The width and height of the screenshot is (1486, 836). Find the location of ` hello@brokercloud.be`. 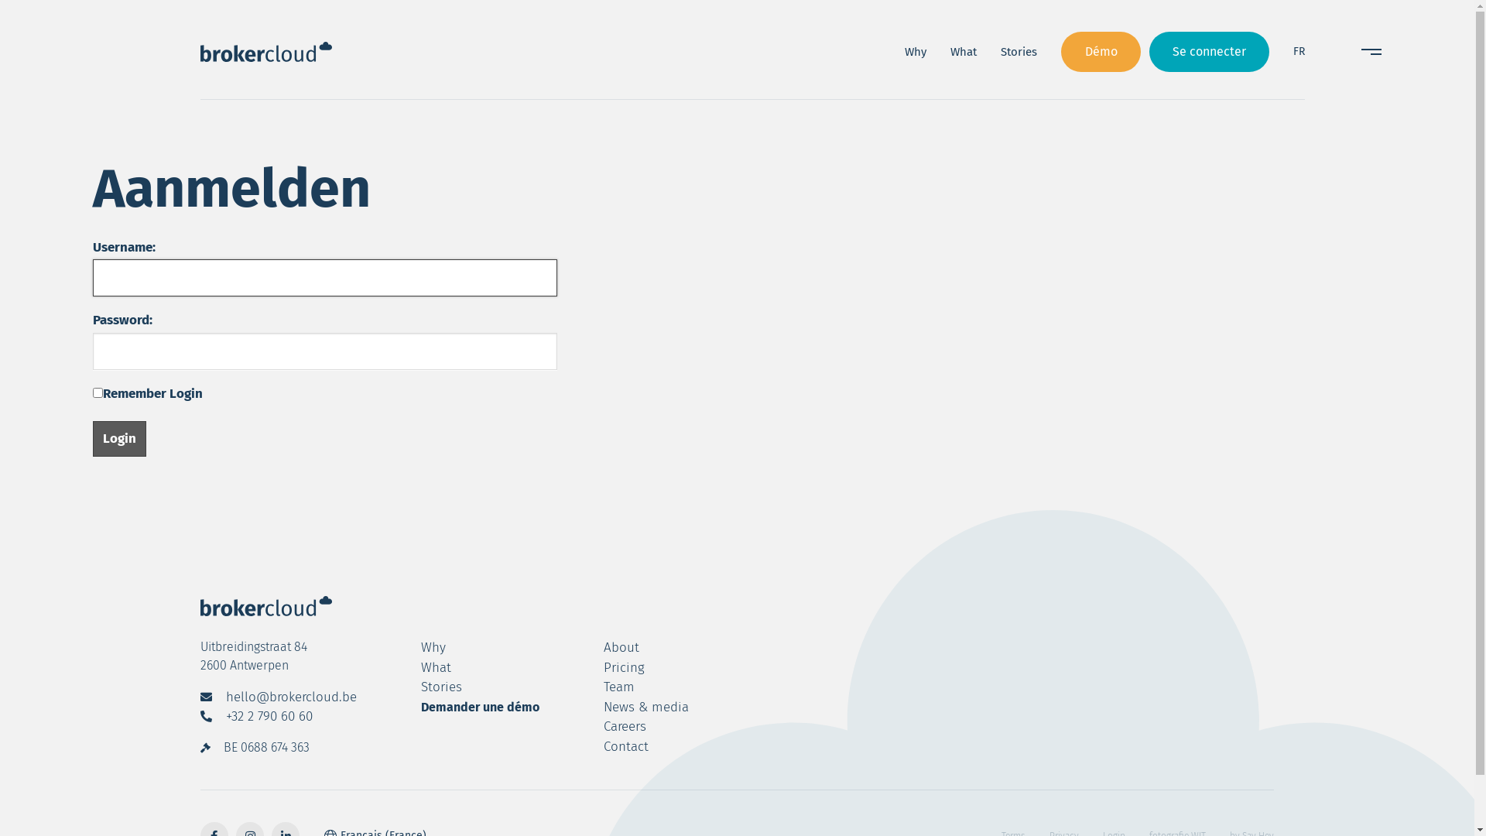

 hello@brokercloud.be is located at coordinates (279, 697).